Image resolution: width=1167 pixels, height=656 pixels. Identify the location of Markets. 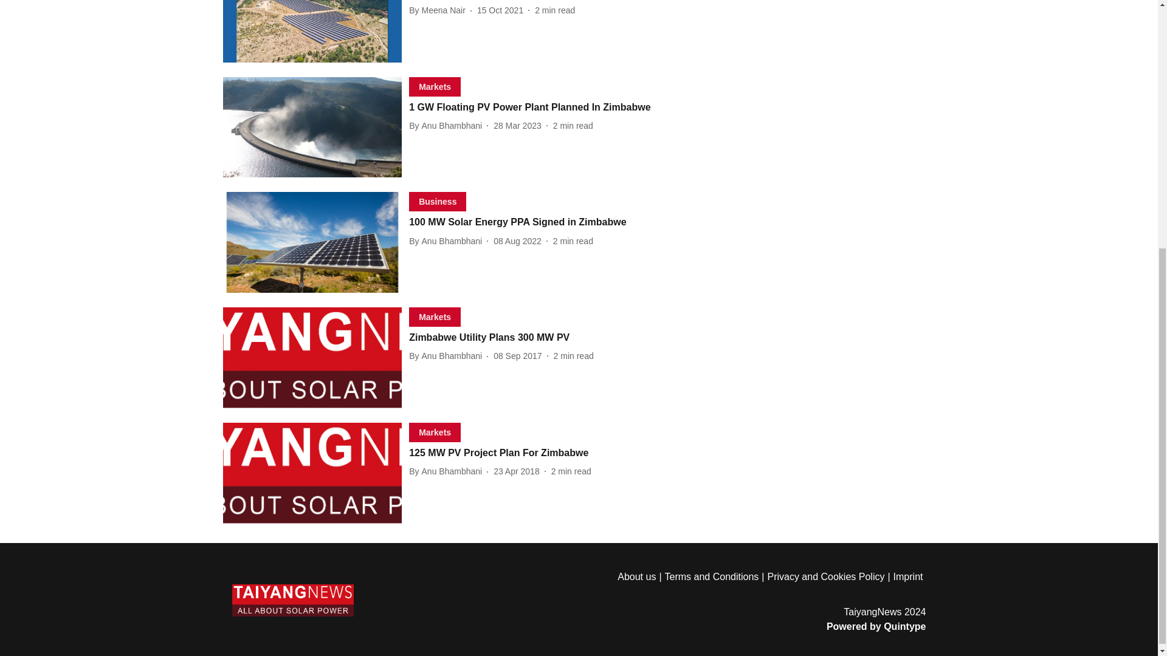
(500, 10).